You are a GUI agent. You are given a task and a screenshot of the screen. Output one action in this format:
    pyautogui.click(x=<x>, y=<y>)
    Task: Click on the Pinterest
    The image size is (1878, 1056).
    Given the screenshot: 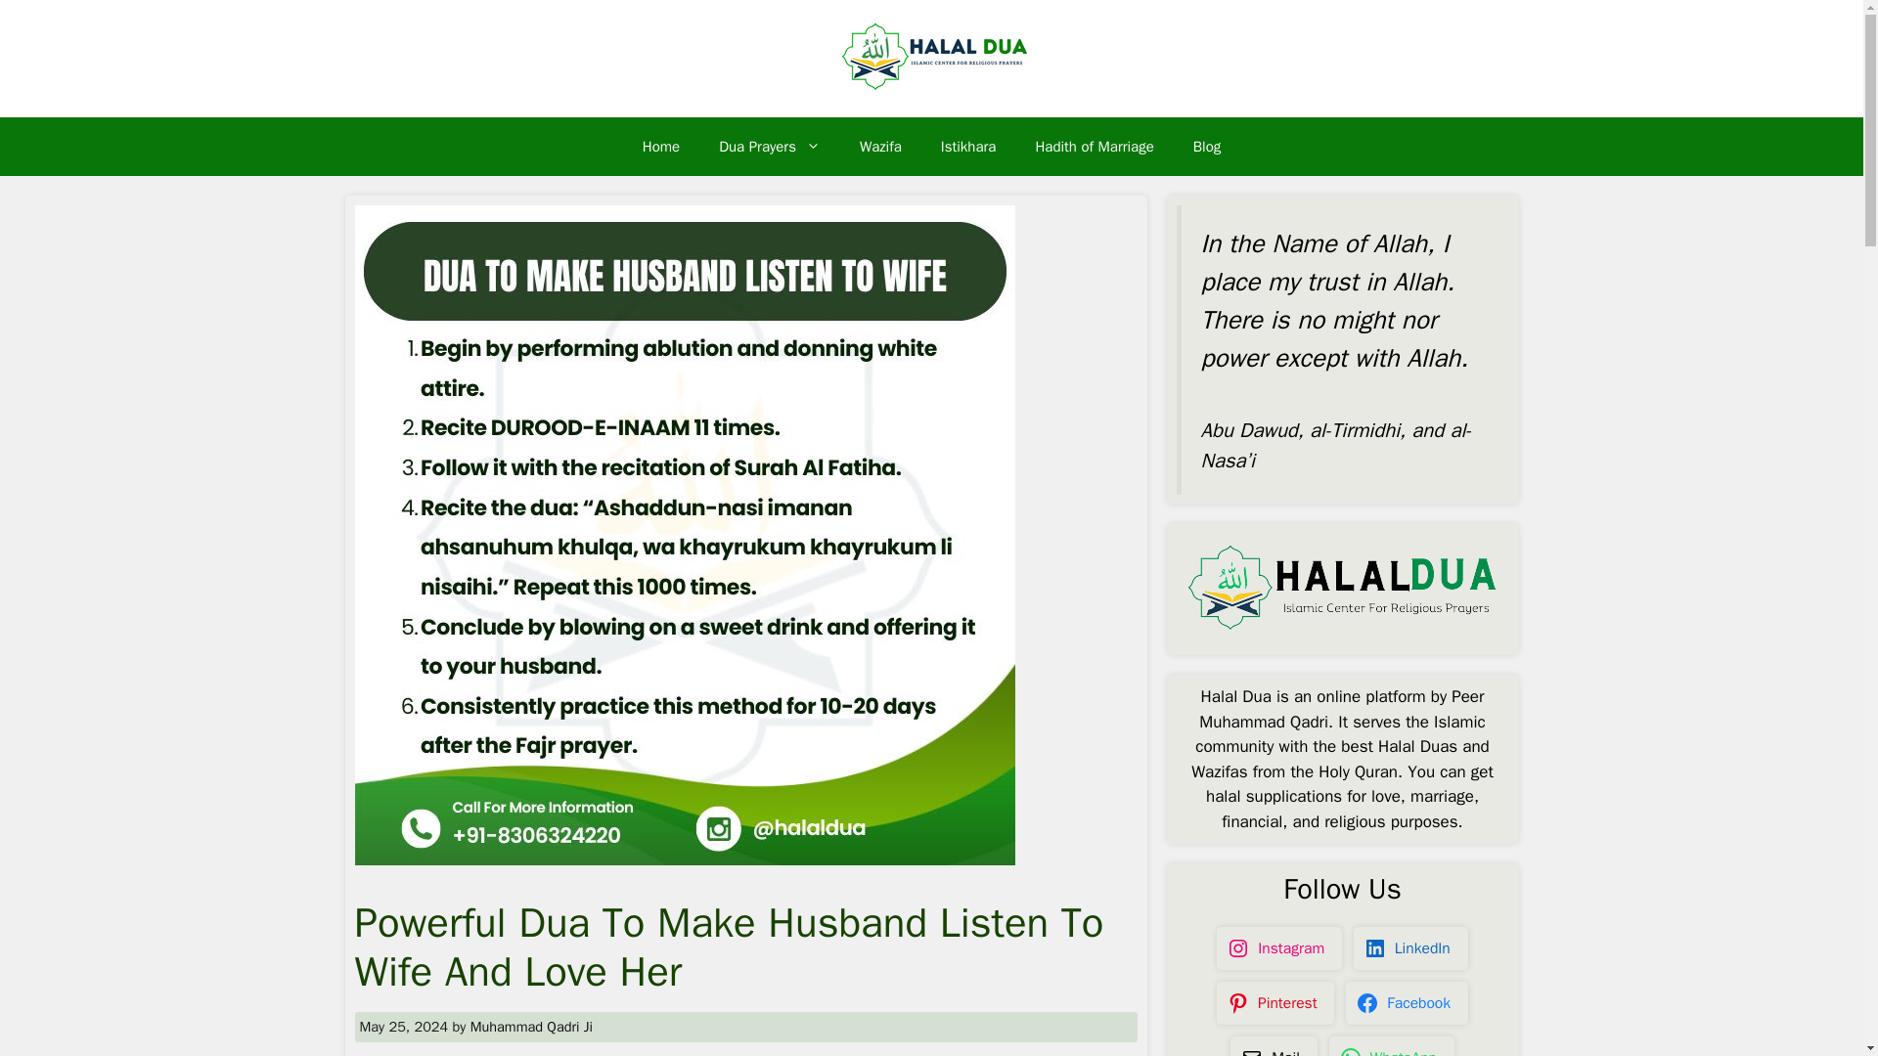 What is the action you would take?
    pyautogui.click(x=1274, y=1003)
    